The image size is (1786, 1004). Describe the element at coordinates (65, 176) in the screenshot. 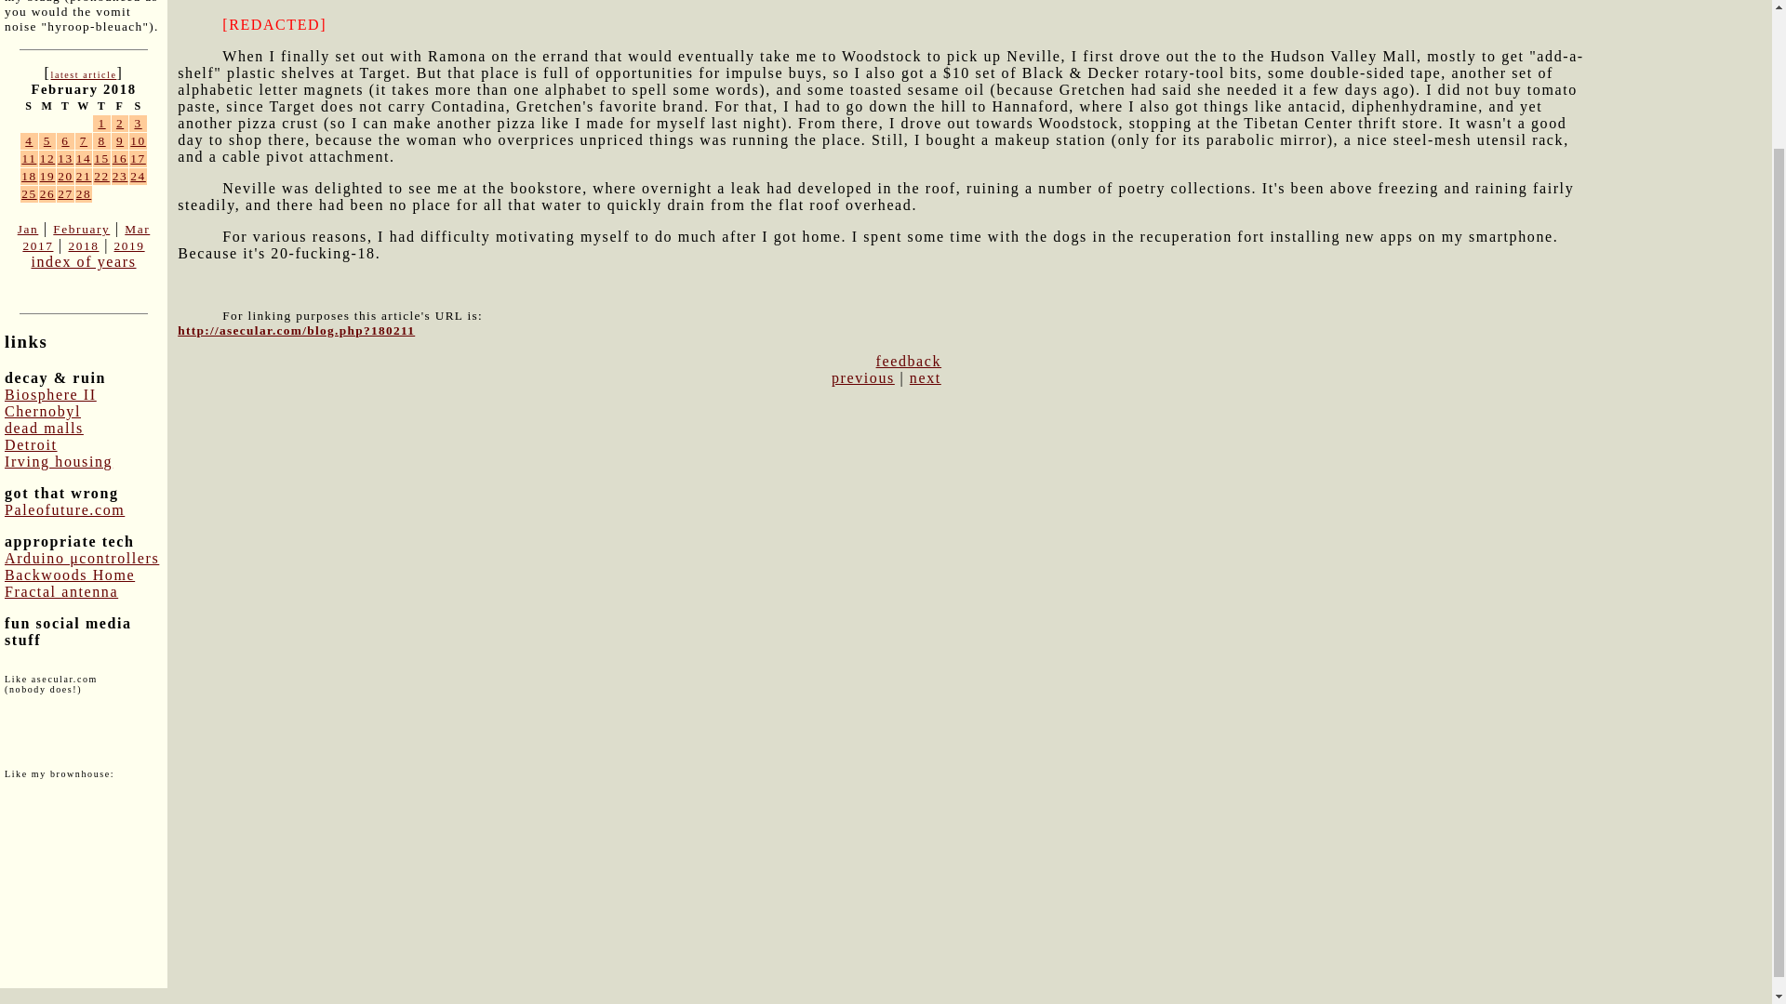

I see `20` at that location.